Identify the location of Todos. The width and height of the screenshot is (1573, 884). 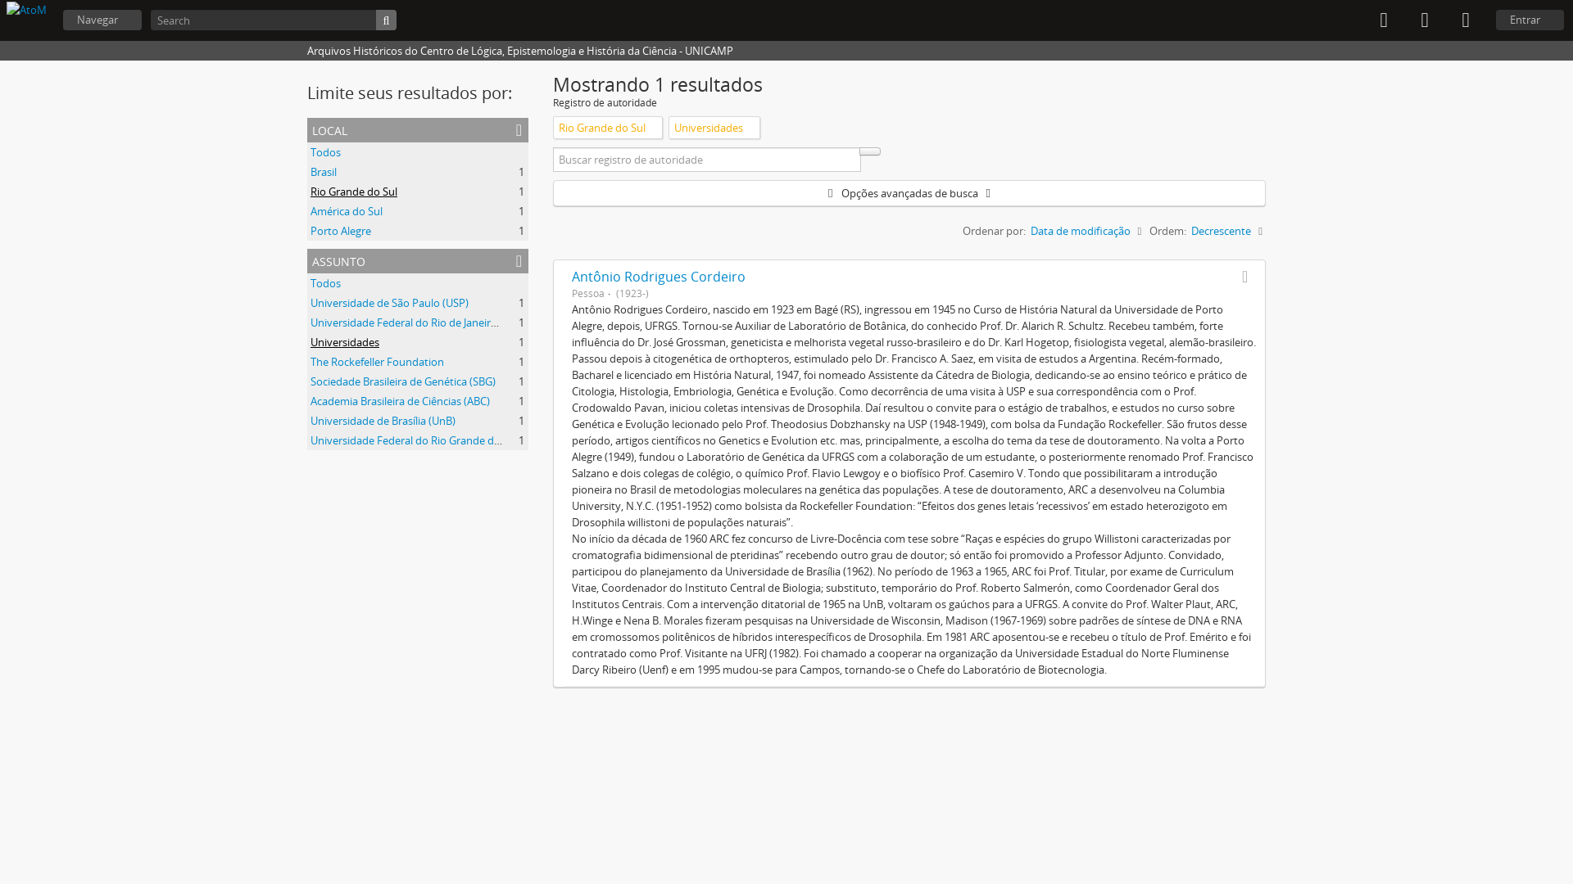
(326, 152).